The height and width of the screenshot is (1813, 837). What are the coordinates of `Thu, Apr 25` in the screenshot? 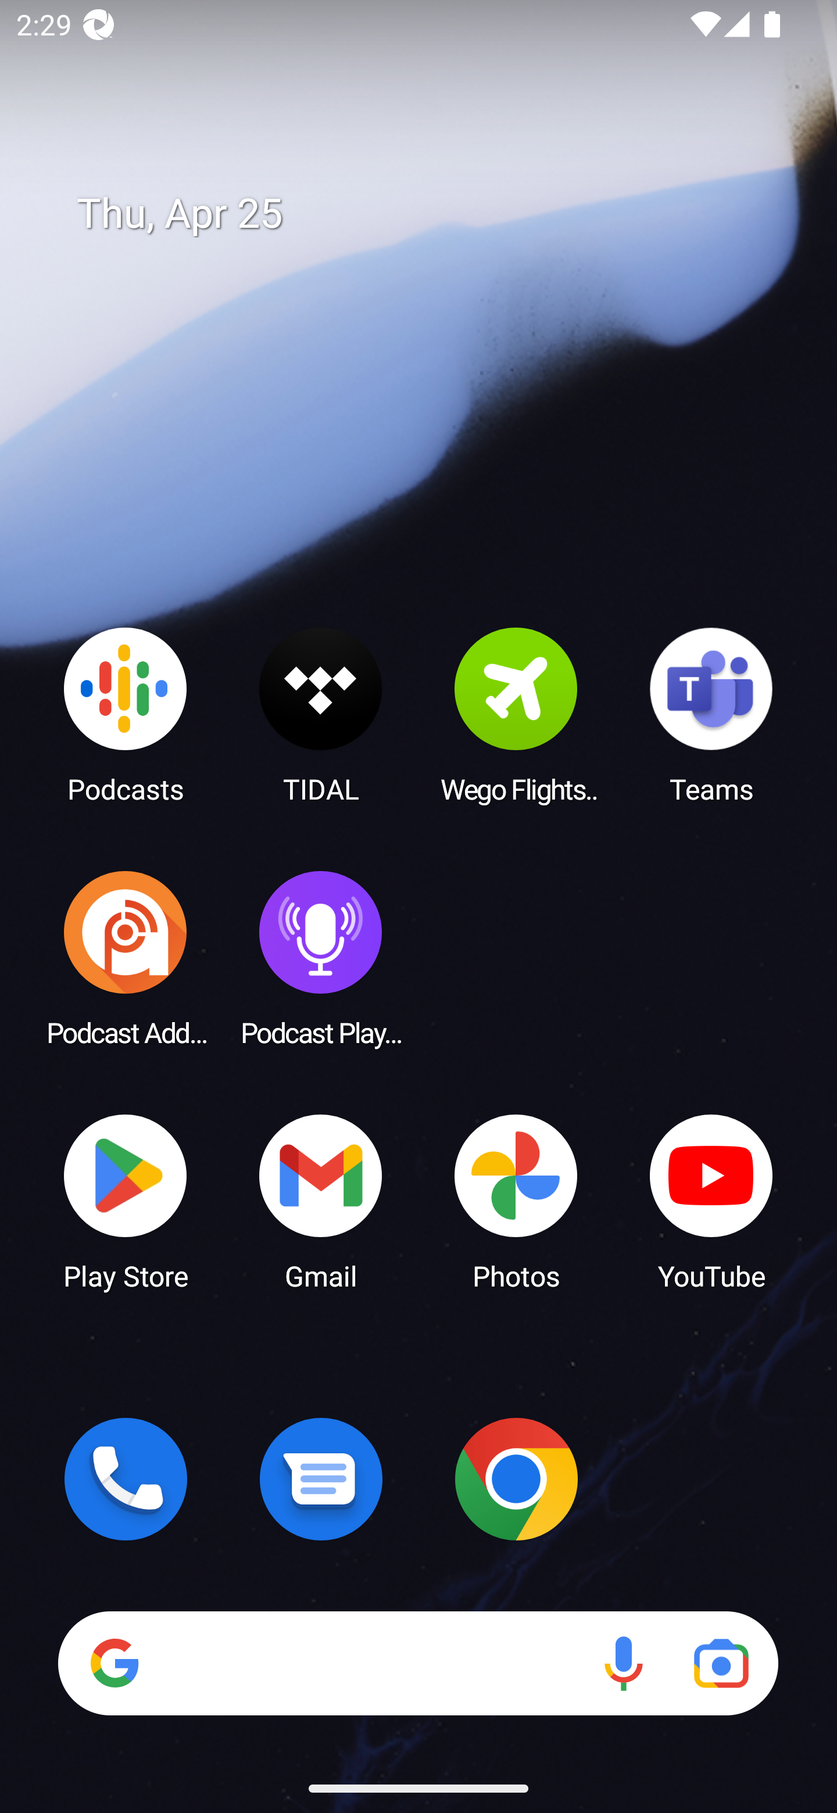 It's located at (435, 214).